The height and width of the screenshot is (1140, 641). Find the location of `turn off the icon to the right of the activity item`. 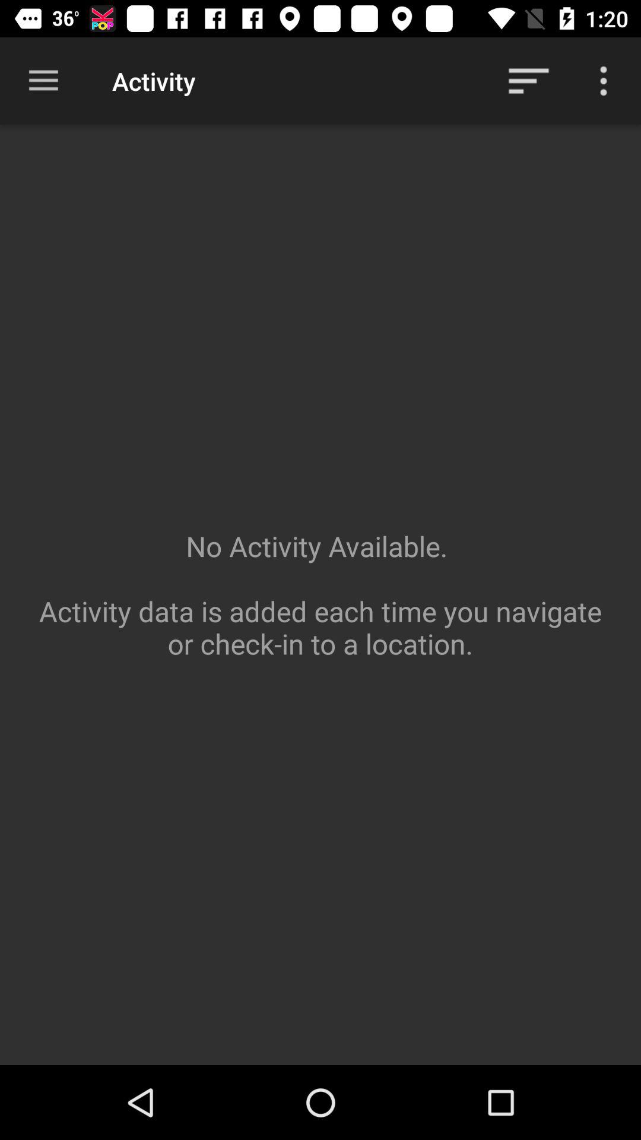

turn off the icon to the right of the activity item is located at coordinates (528, 81).